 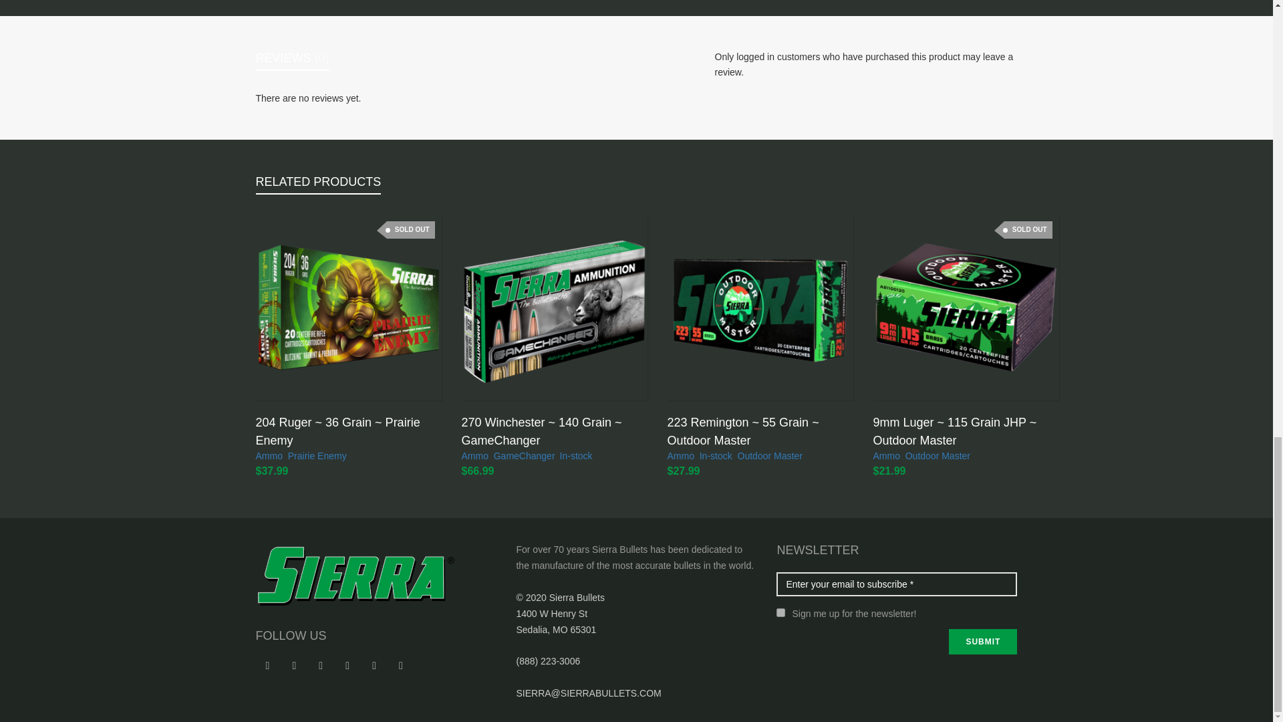 I want to click on Submit, so click(x=983, y=641).